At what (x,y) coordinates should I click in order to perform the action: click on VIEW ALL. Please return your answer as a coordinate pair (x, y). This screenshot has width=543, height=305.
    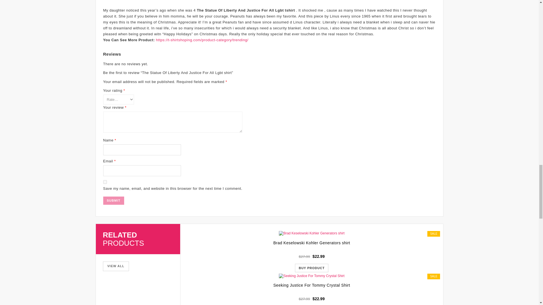
    Looking at the image, I should click on (116, 266).